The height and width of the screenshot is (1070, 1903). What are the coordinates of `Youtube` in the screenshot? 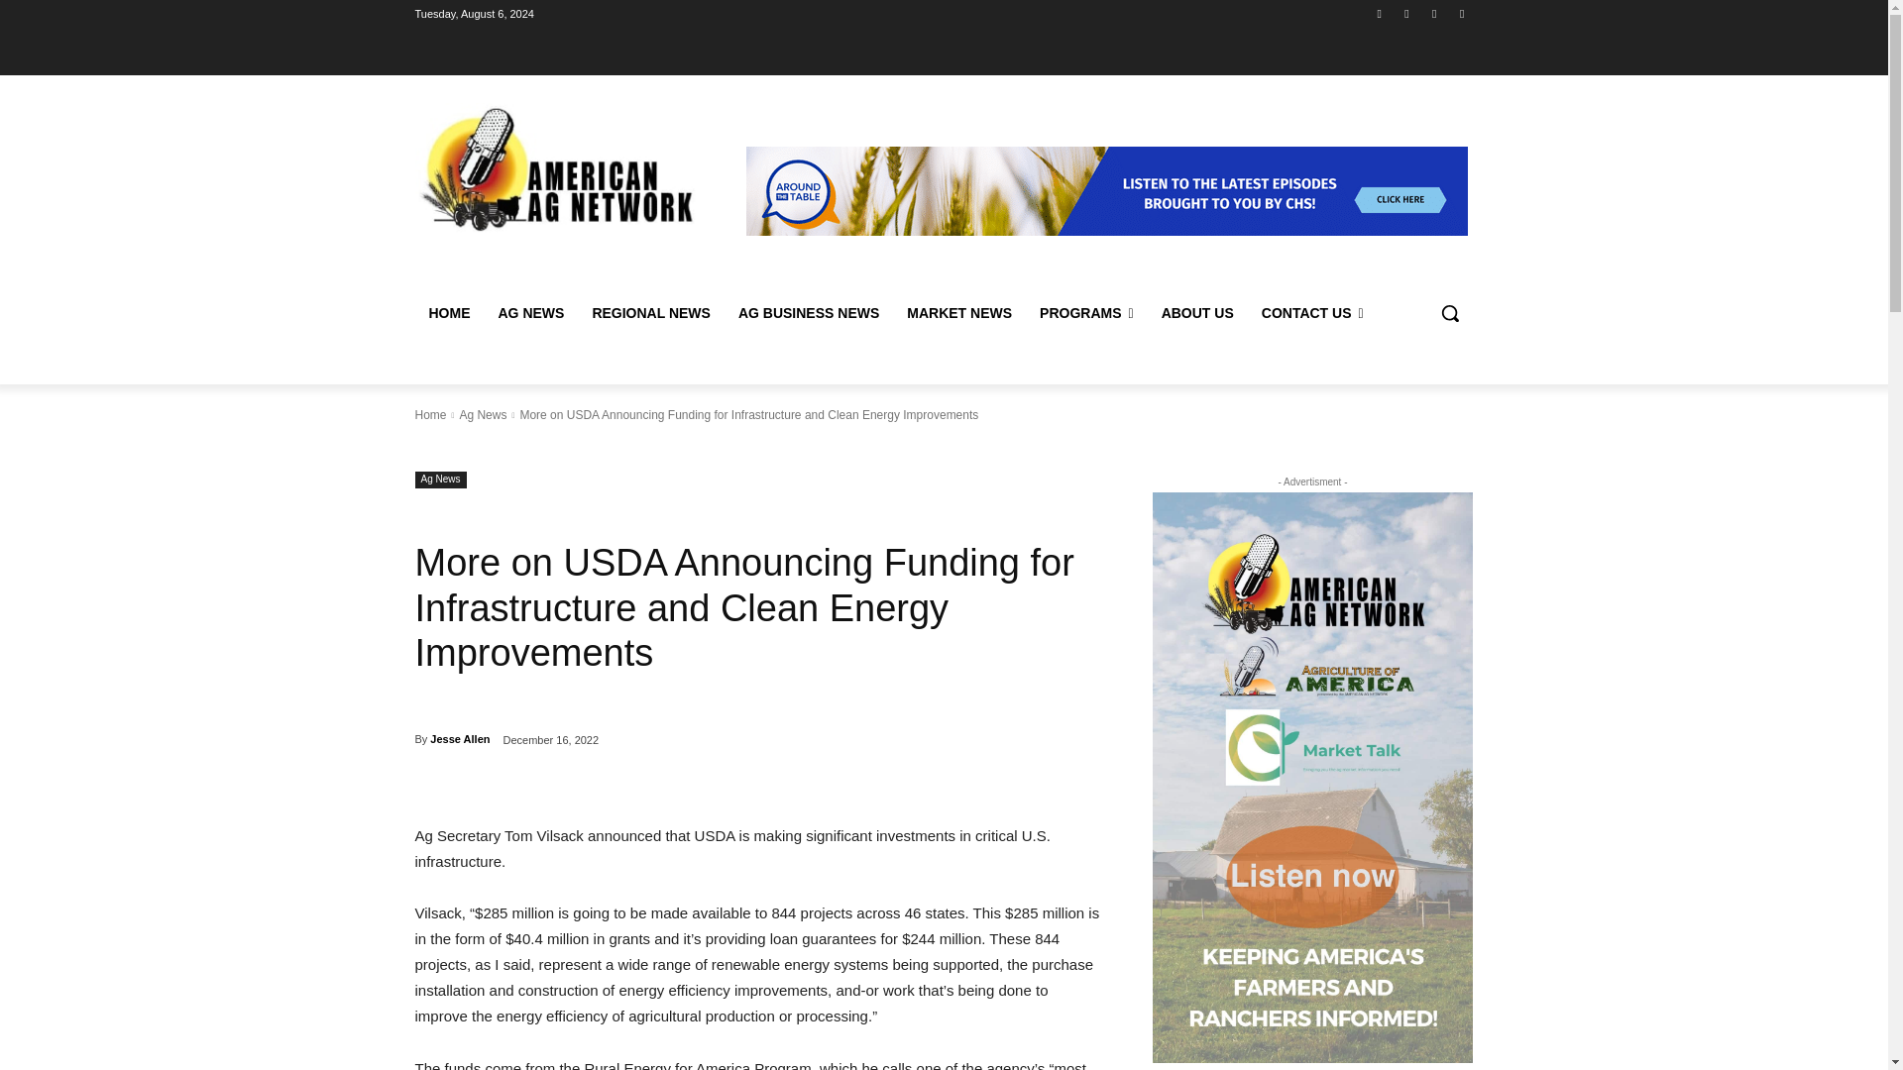 It's located at (1461, 13).